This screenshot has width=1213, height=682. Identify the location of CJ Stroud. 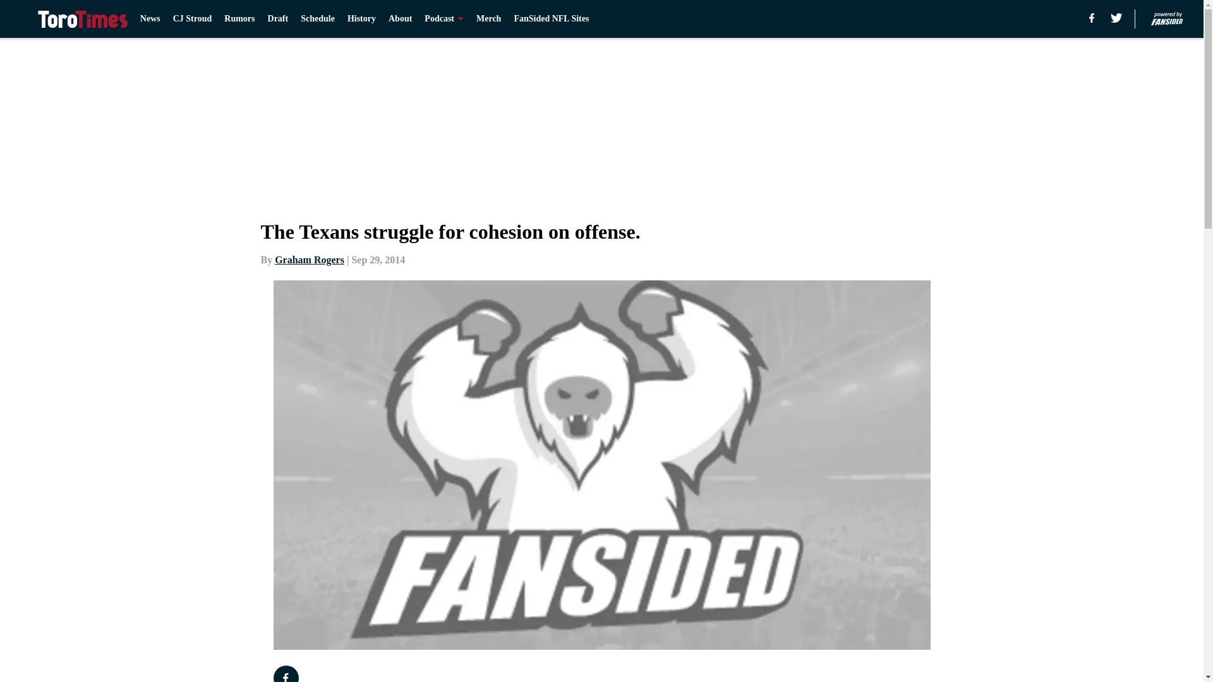
(193, 19).